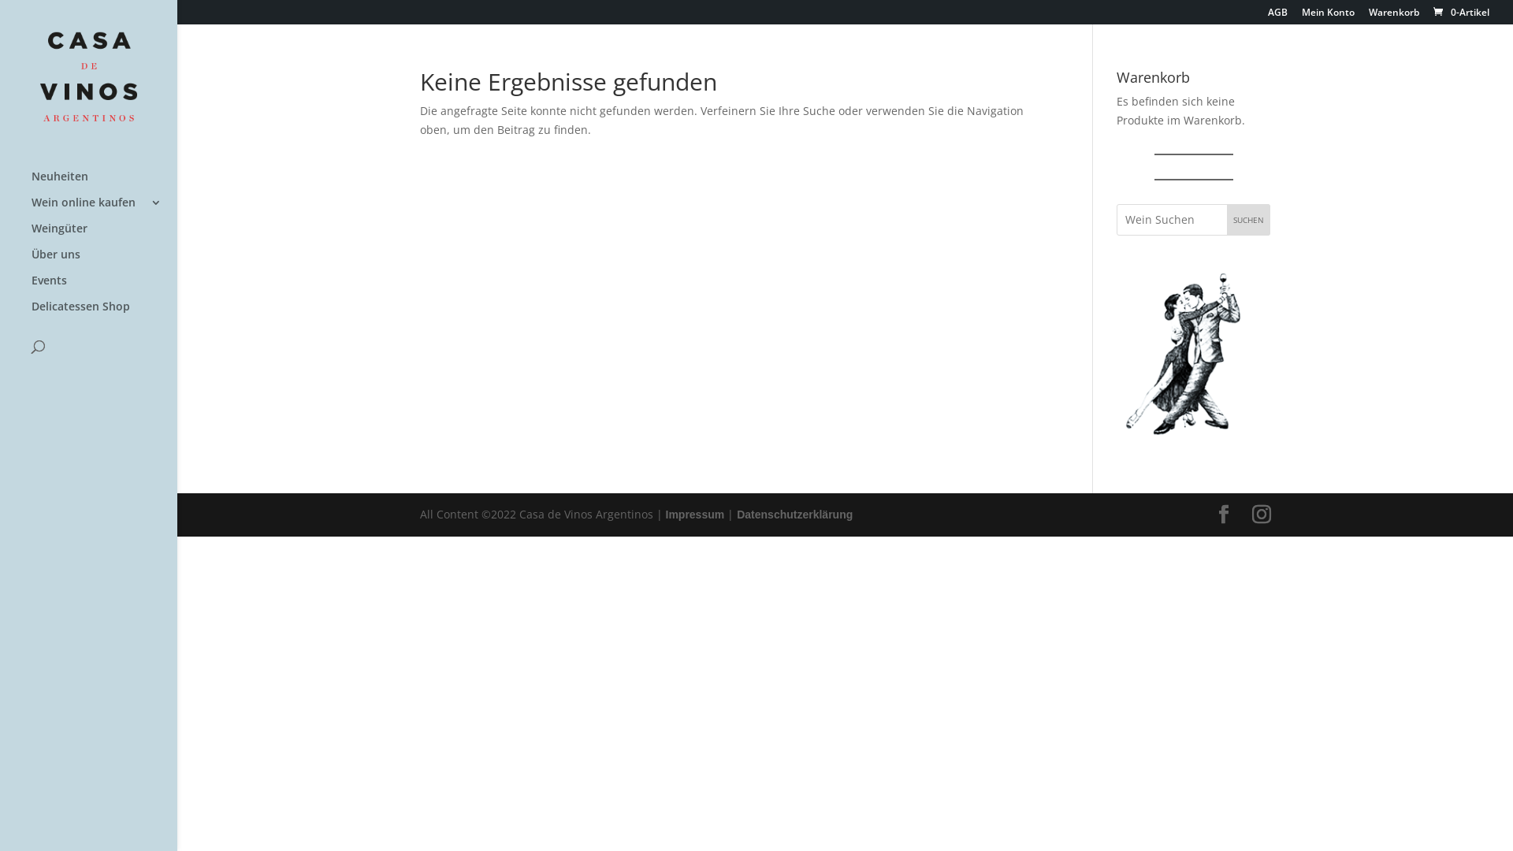 Image resolution: width=1513 pixels, height=851 pixels. Describe the element at coordinates (104, 184) in the screenshot. I see `Neuheiten` at that location.